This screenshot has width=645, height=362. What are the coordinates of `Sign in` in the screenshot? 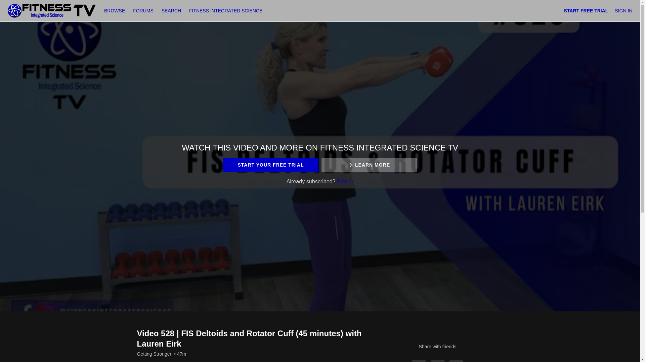 It's located at (345, 181).